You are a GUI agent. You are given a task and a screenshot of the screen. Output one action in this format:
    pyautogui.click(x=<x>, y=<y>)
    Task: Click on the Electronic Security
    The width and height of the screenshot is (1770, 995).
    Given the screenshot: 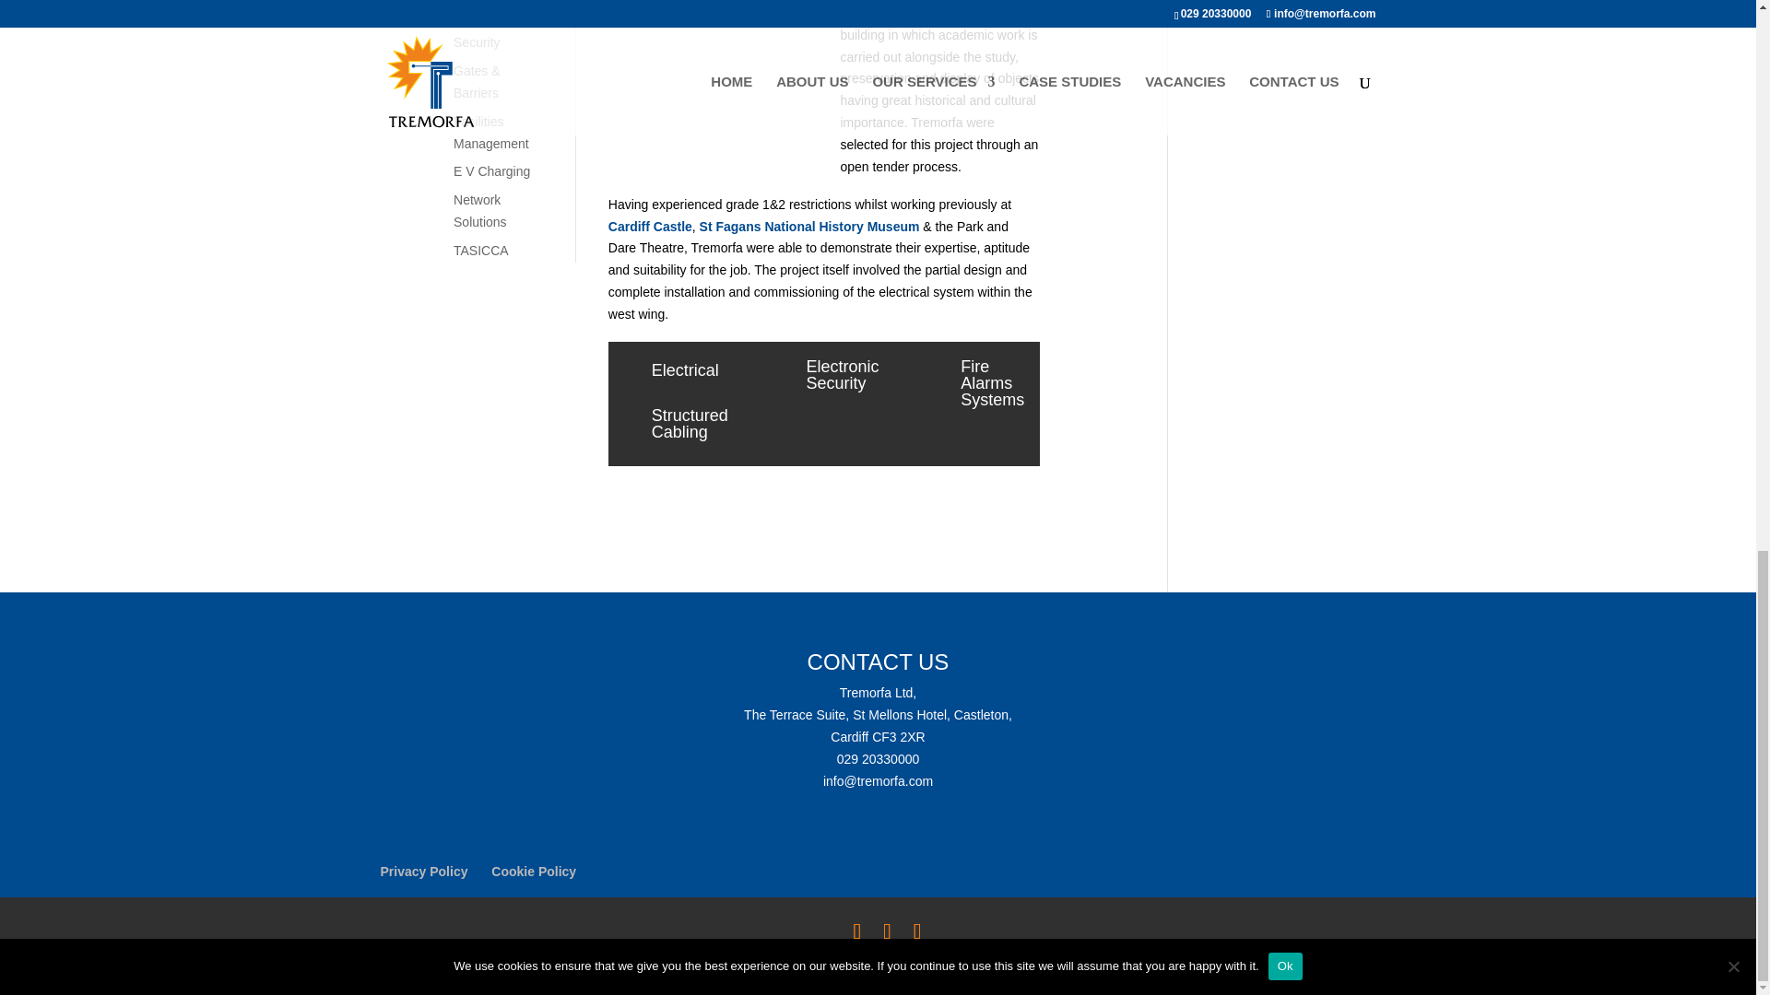 What is the action you would take?
    pyautogui.click(x=481, y=32)
    